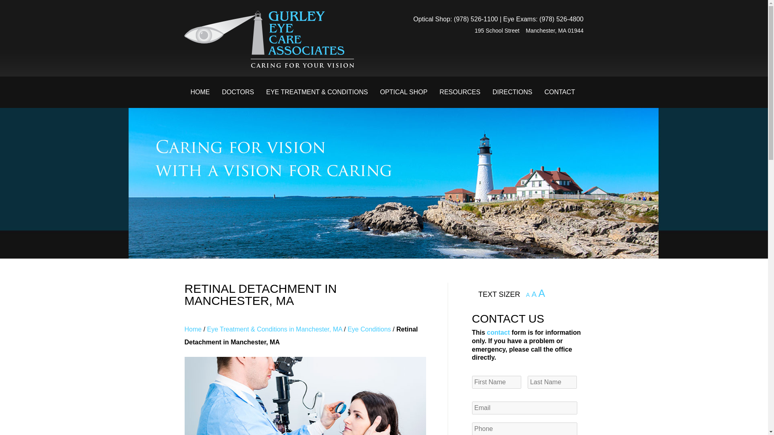  What do you see at coordinates (404, 92) in the screenshot?
I see `OPTICAL SHOP` at bounding box center [404, 92].